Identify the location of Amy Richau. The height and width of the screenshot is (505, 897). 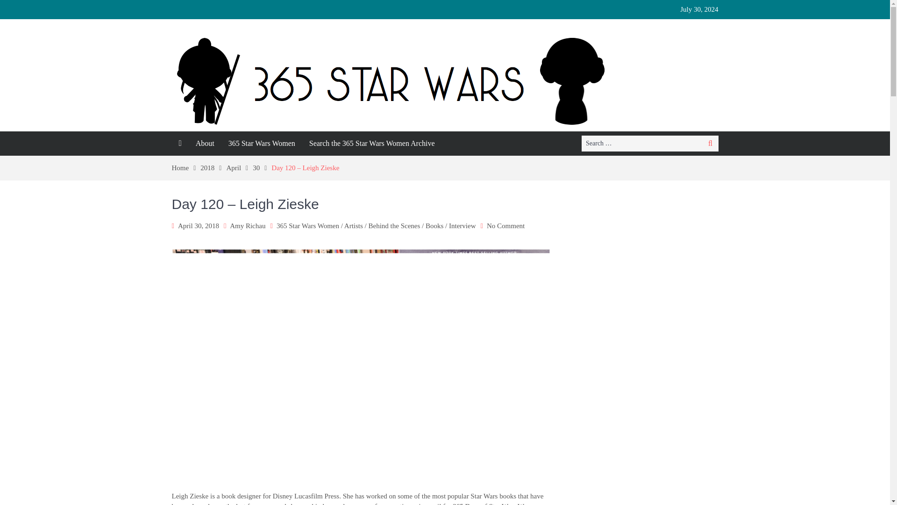
(248, 226).